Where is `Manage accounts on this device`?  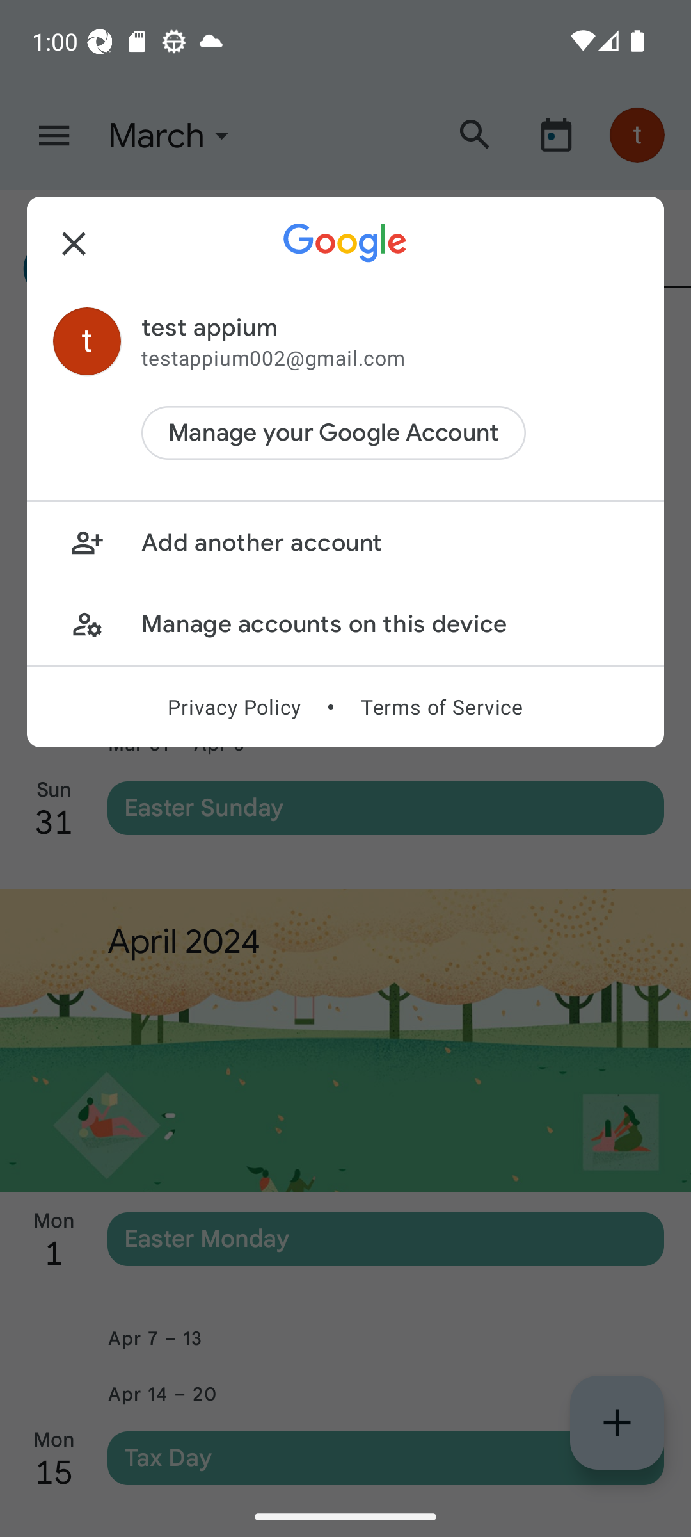 Manage accounts on this device is located at coordinates (345, 624).